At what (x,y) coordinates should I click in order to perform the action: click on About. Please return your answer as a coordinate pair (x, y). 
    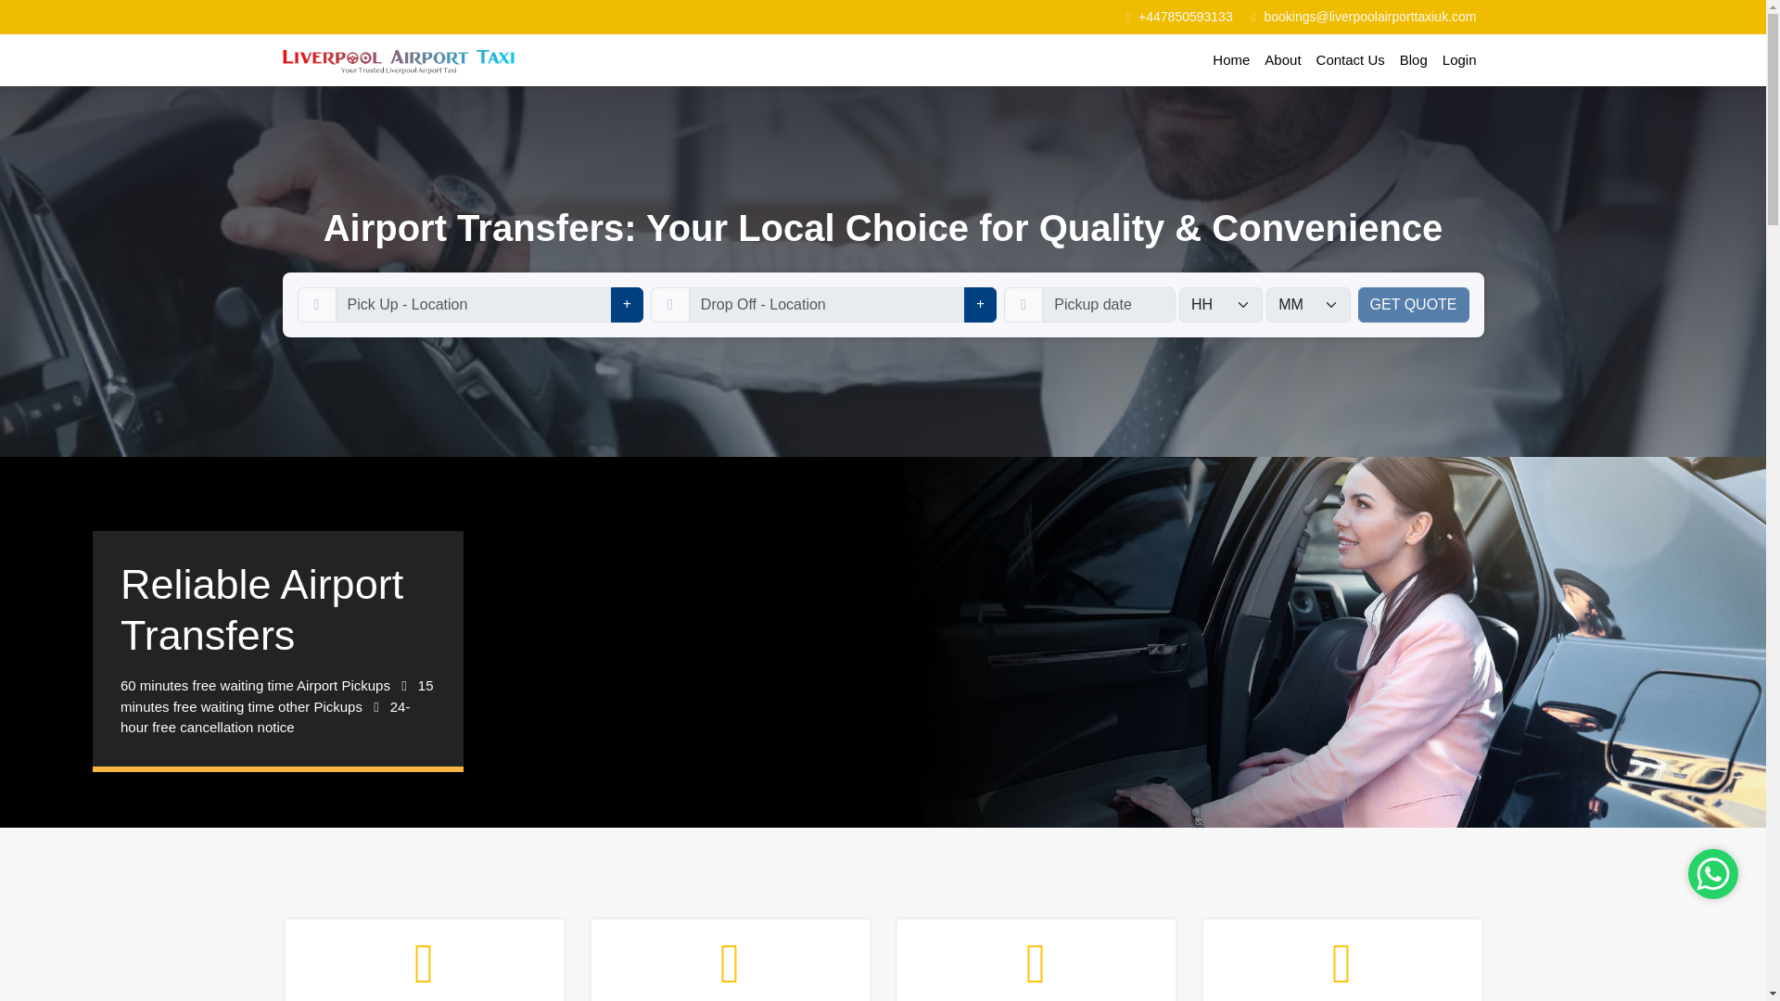
    Looking at the image, I should click on (1282, 61).